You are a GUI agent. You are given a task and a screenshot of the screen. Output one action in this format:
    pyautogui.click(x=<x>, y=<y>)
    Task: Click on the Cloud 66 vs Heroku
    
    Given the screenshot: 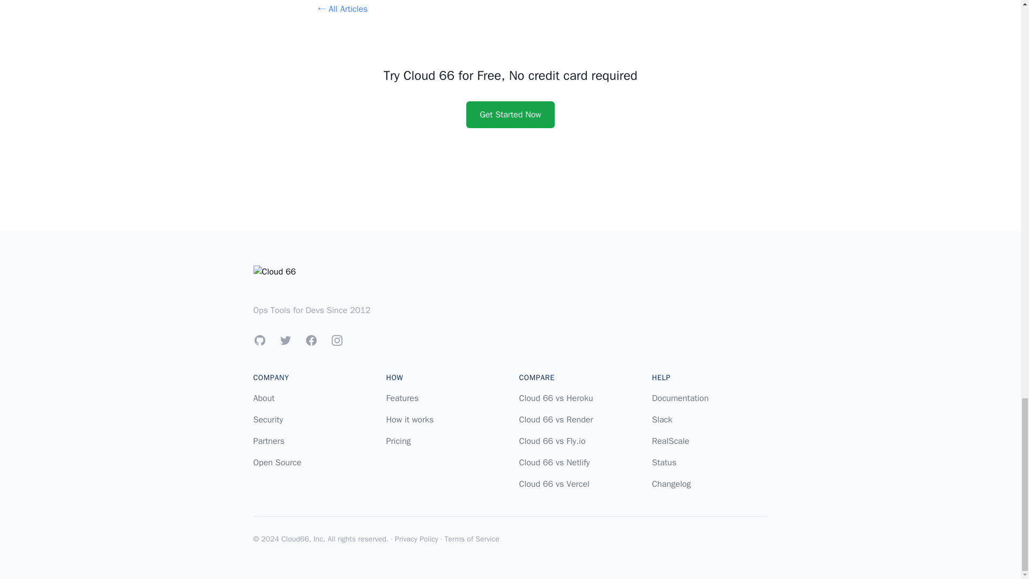 What is the action you would take?
    pyautogui.click(x=555, y=398)
    